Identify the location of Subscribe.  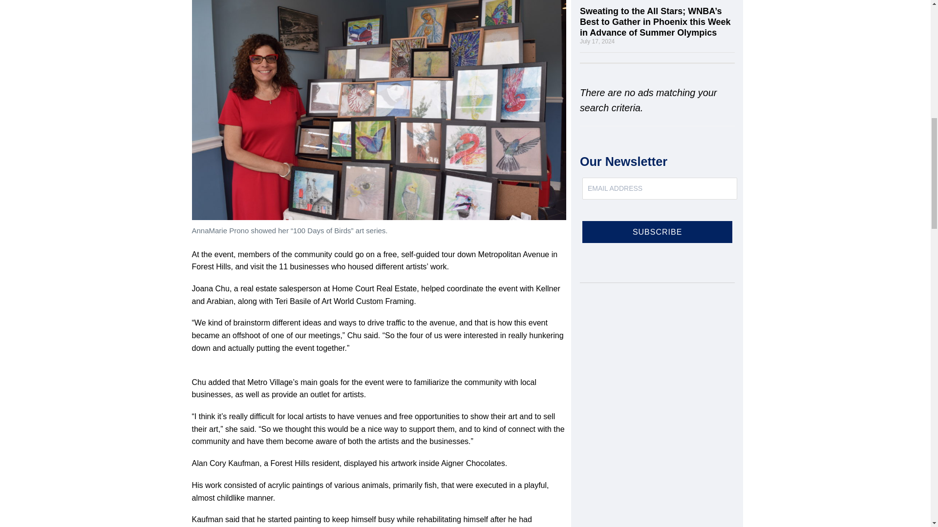
(658, 231).